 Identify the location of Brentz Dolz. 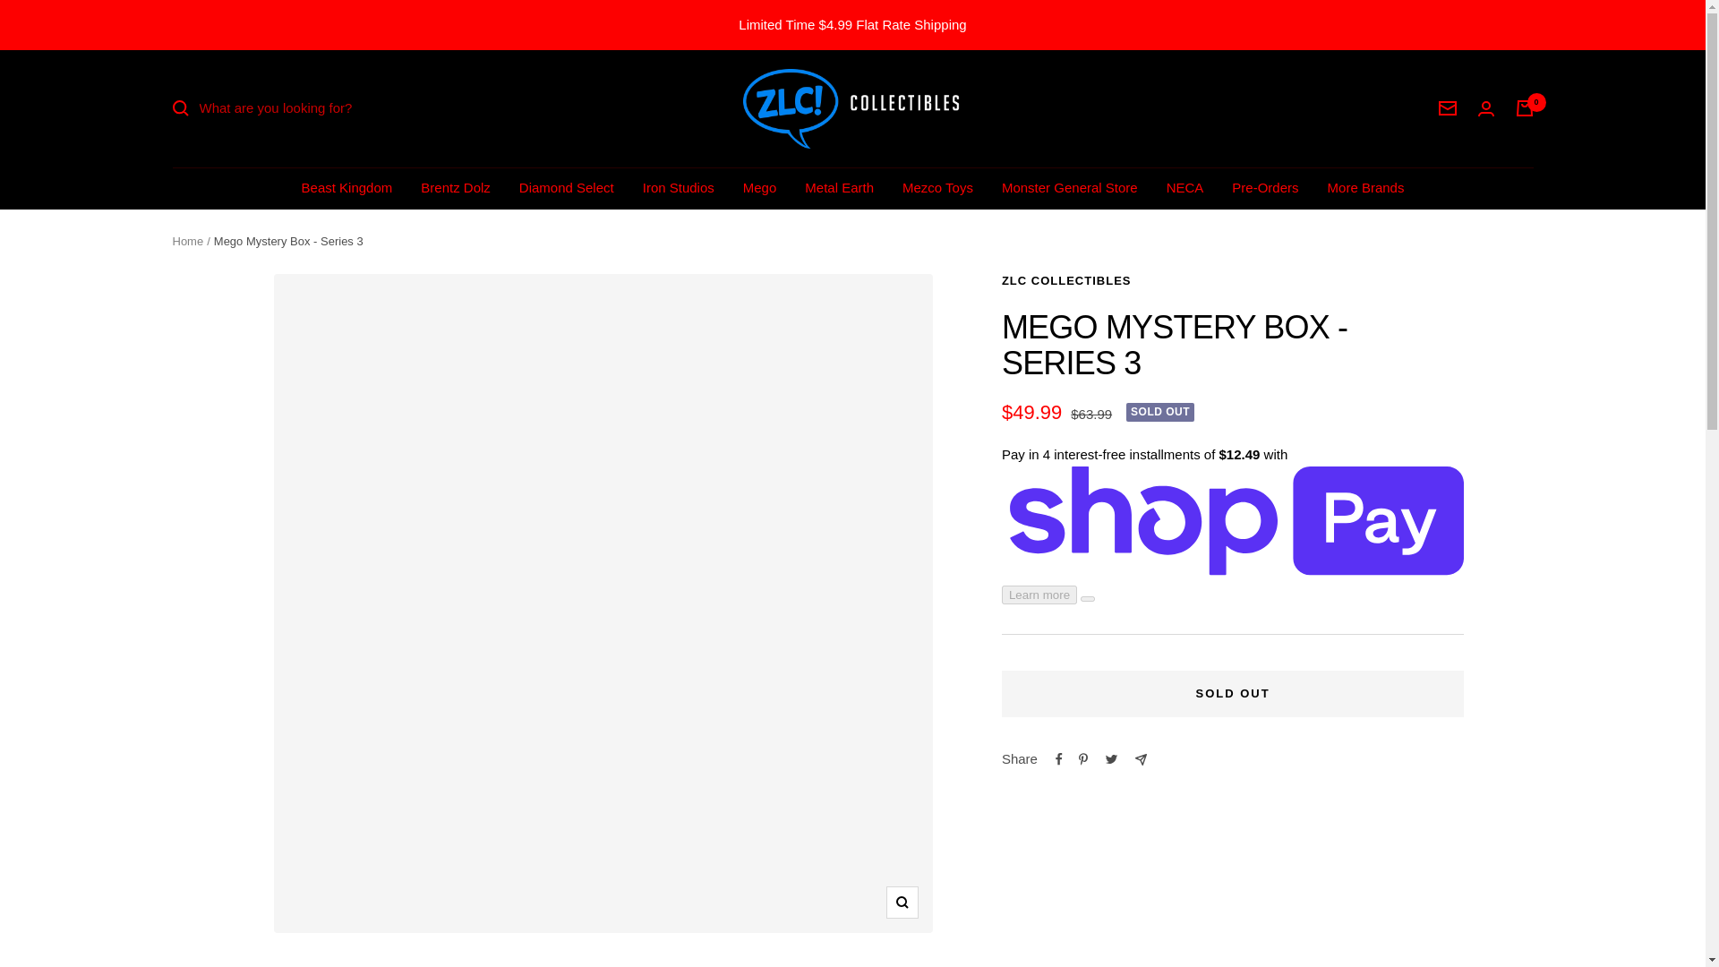
(455, 187).